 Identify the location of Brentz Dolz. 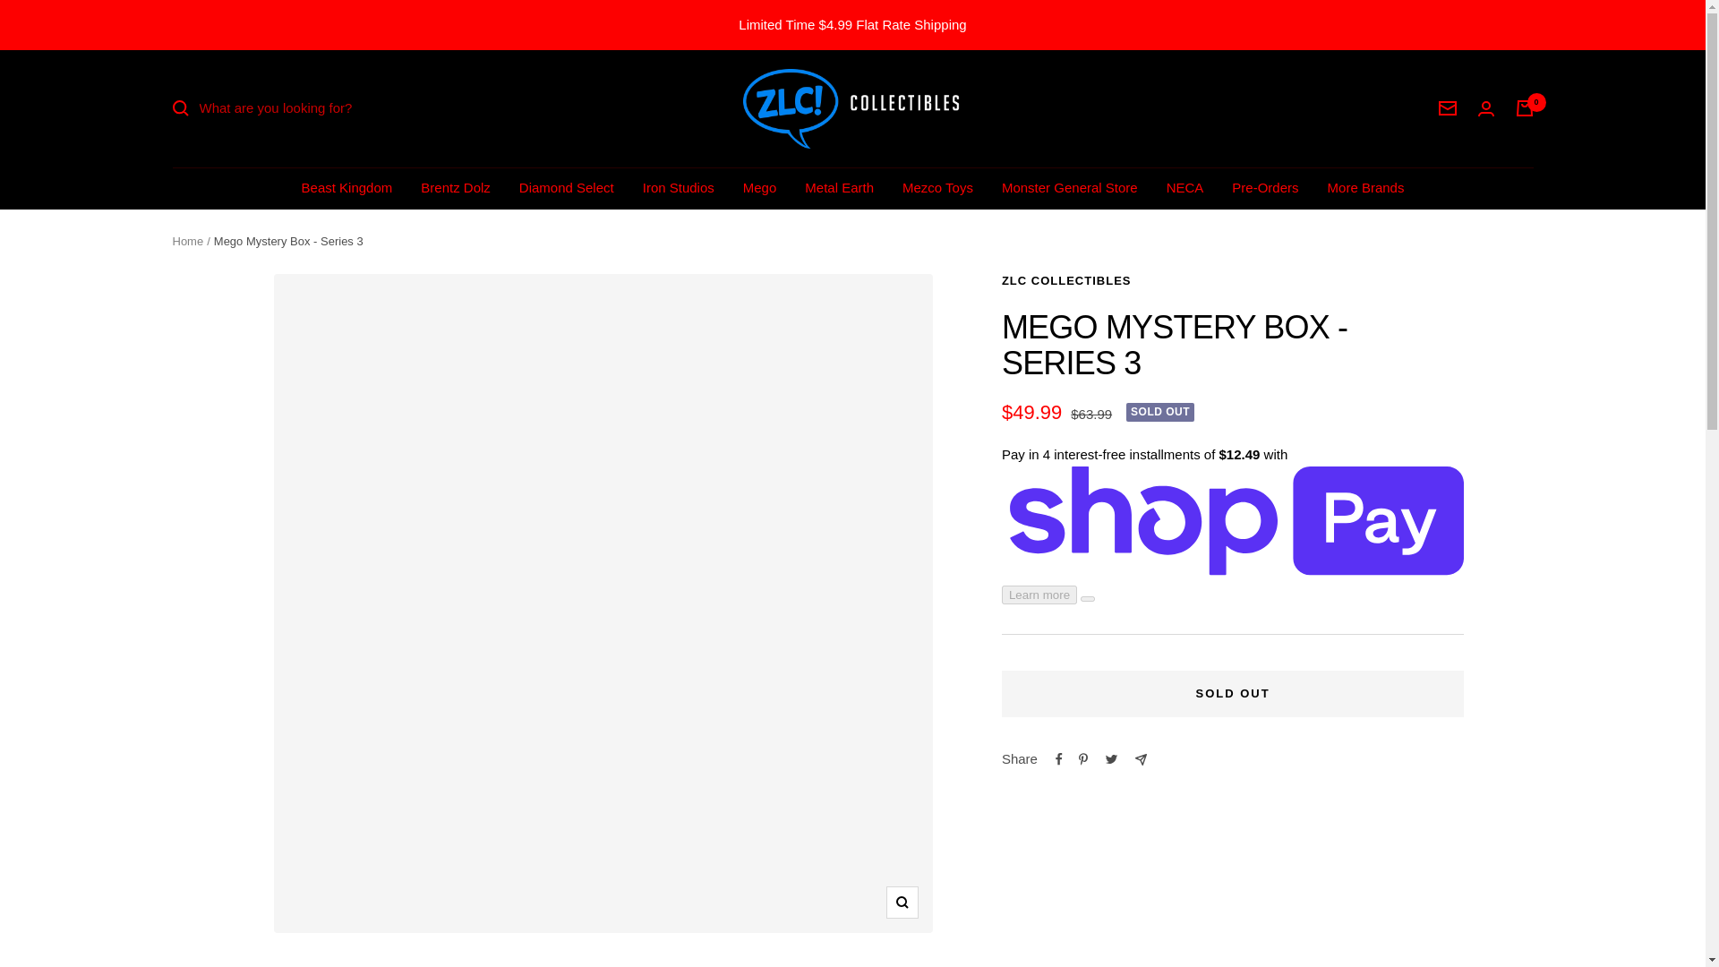
(455, 187).